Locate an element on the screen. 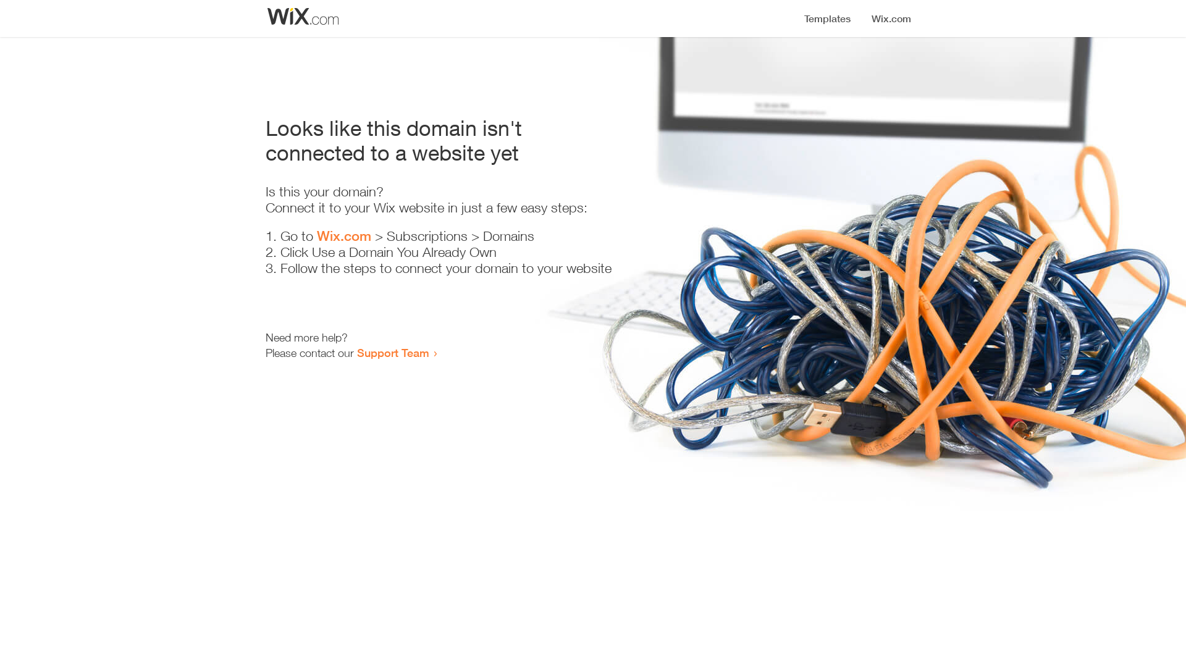 The width and height of the screenshot is (1186, 667). Wix.com is located at coordinates (344, 236).